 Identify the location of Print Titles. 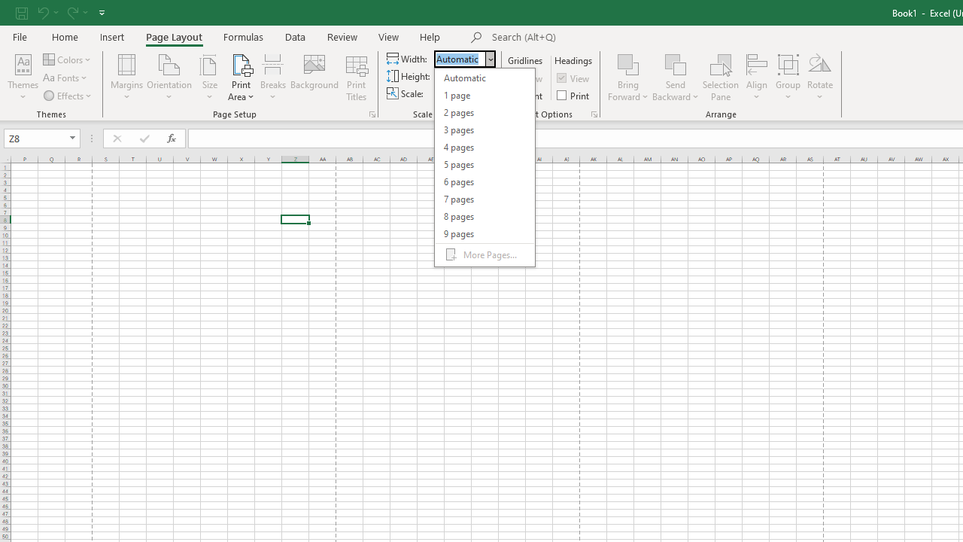
(357, 77).